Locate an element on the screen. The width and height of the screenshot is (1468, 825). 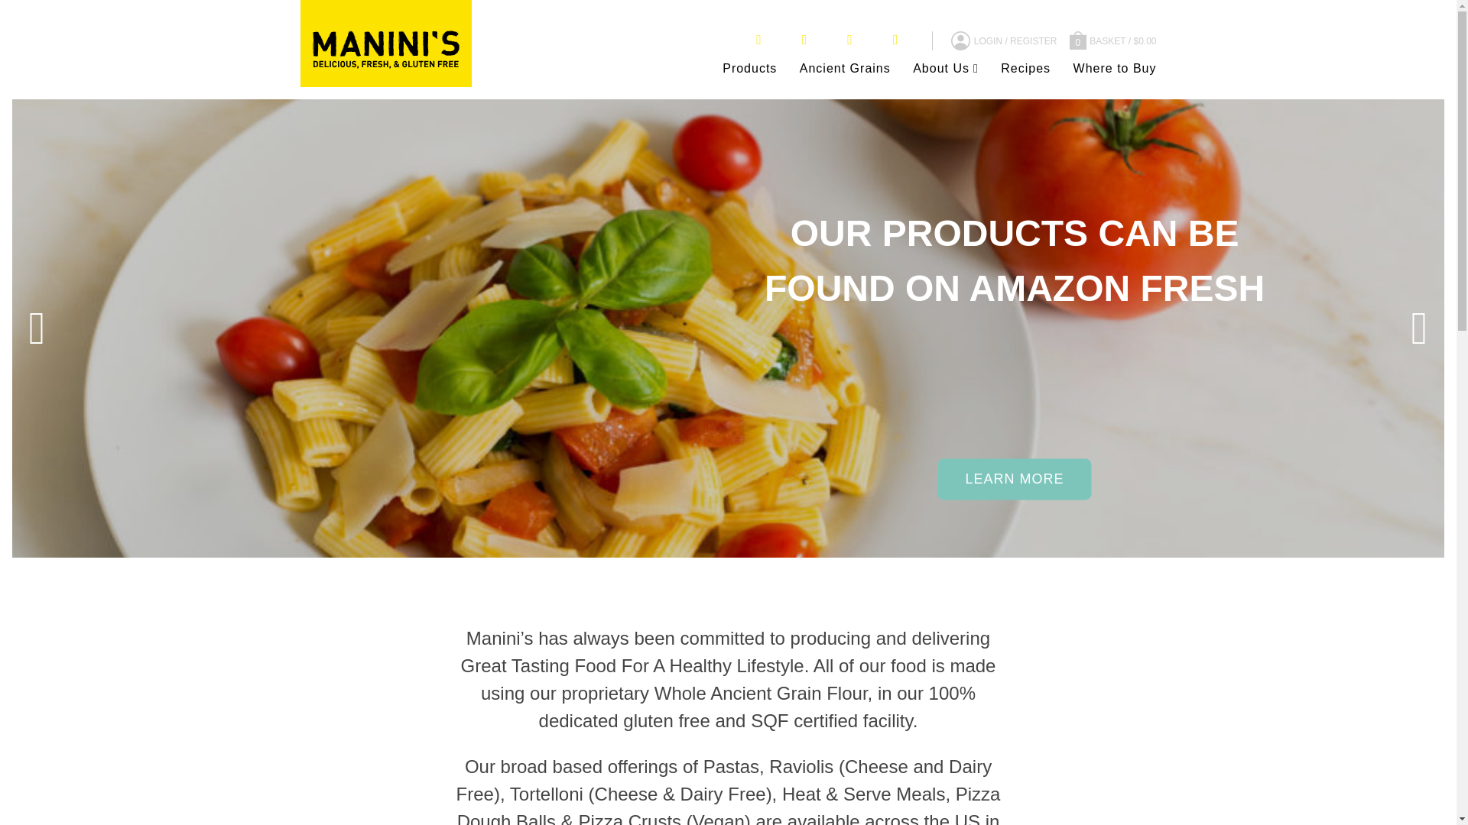
Where to Buy is located at coordinates (1115, 69).